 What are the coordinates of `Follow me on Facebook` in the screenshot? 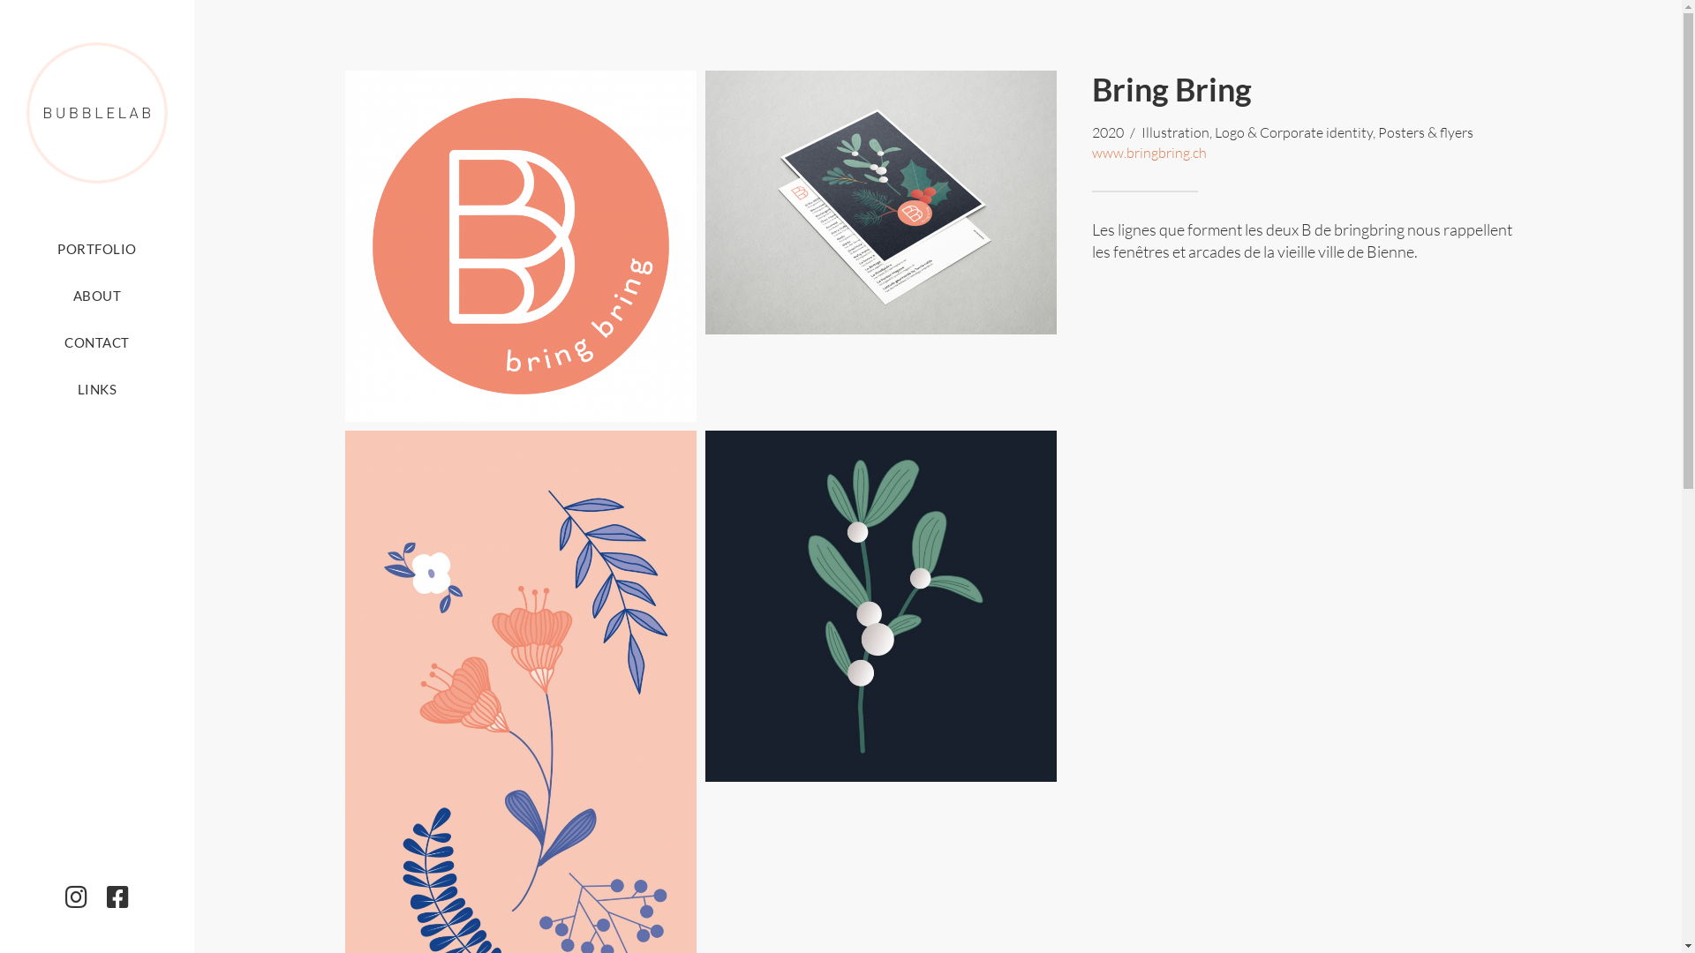 It's located at (118, 897).